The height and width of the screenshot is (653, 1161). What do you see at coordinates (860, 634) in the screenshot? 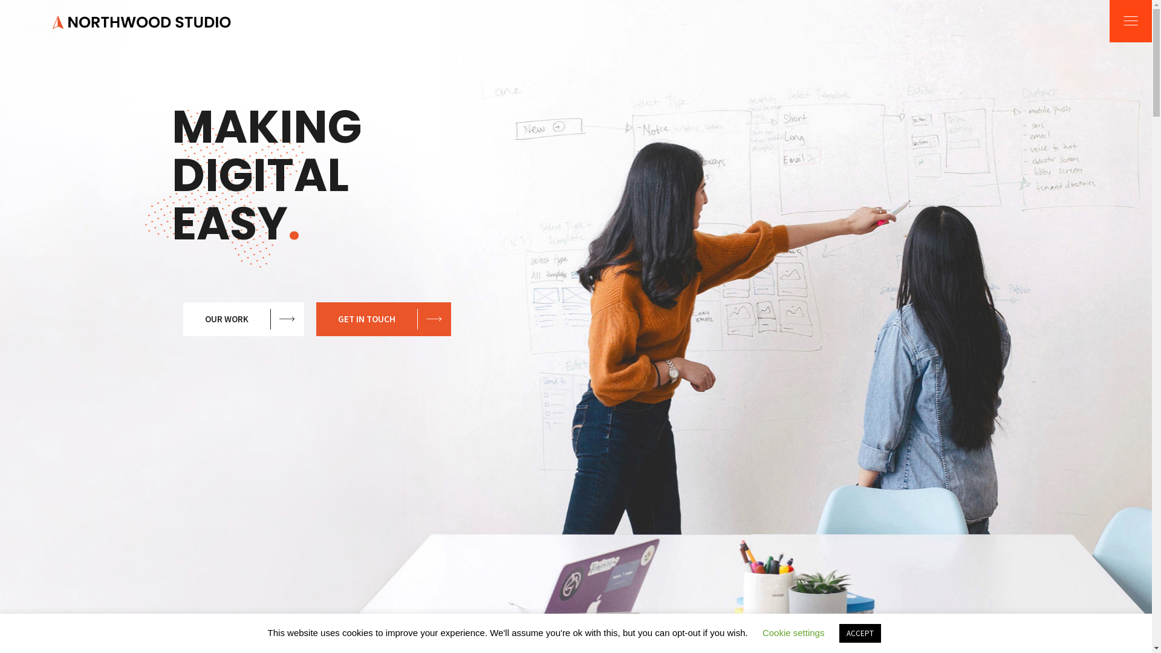
I see `ACCEPT` at bounding box center [860, 634].